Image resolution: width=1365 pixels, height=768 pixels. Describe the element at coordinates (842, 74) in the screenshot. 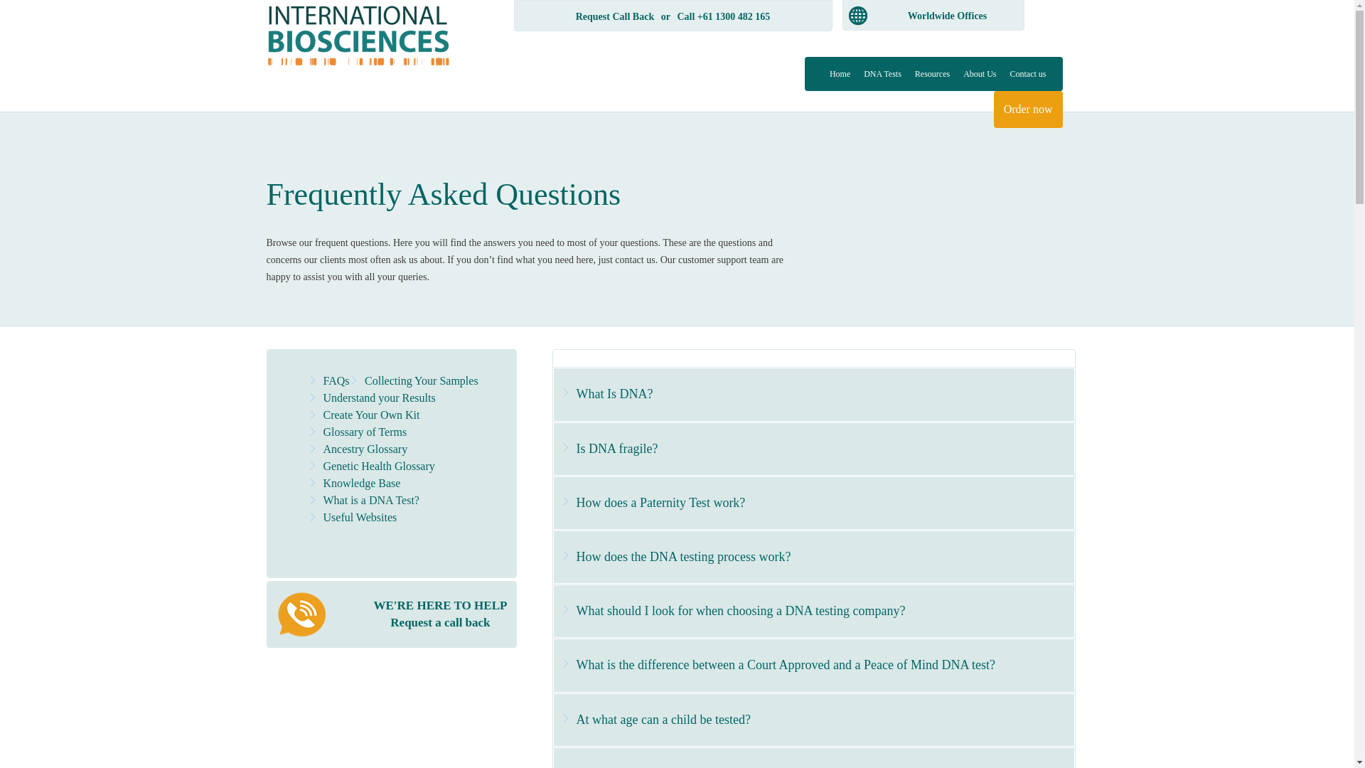

I see `Home` at that location.